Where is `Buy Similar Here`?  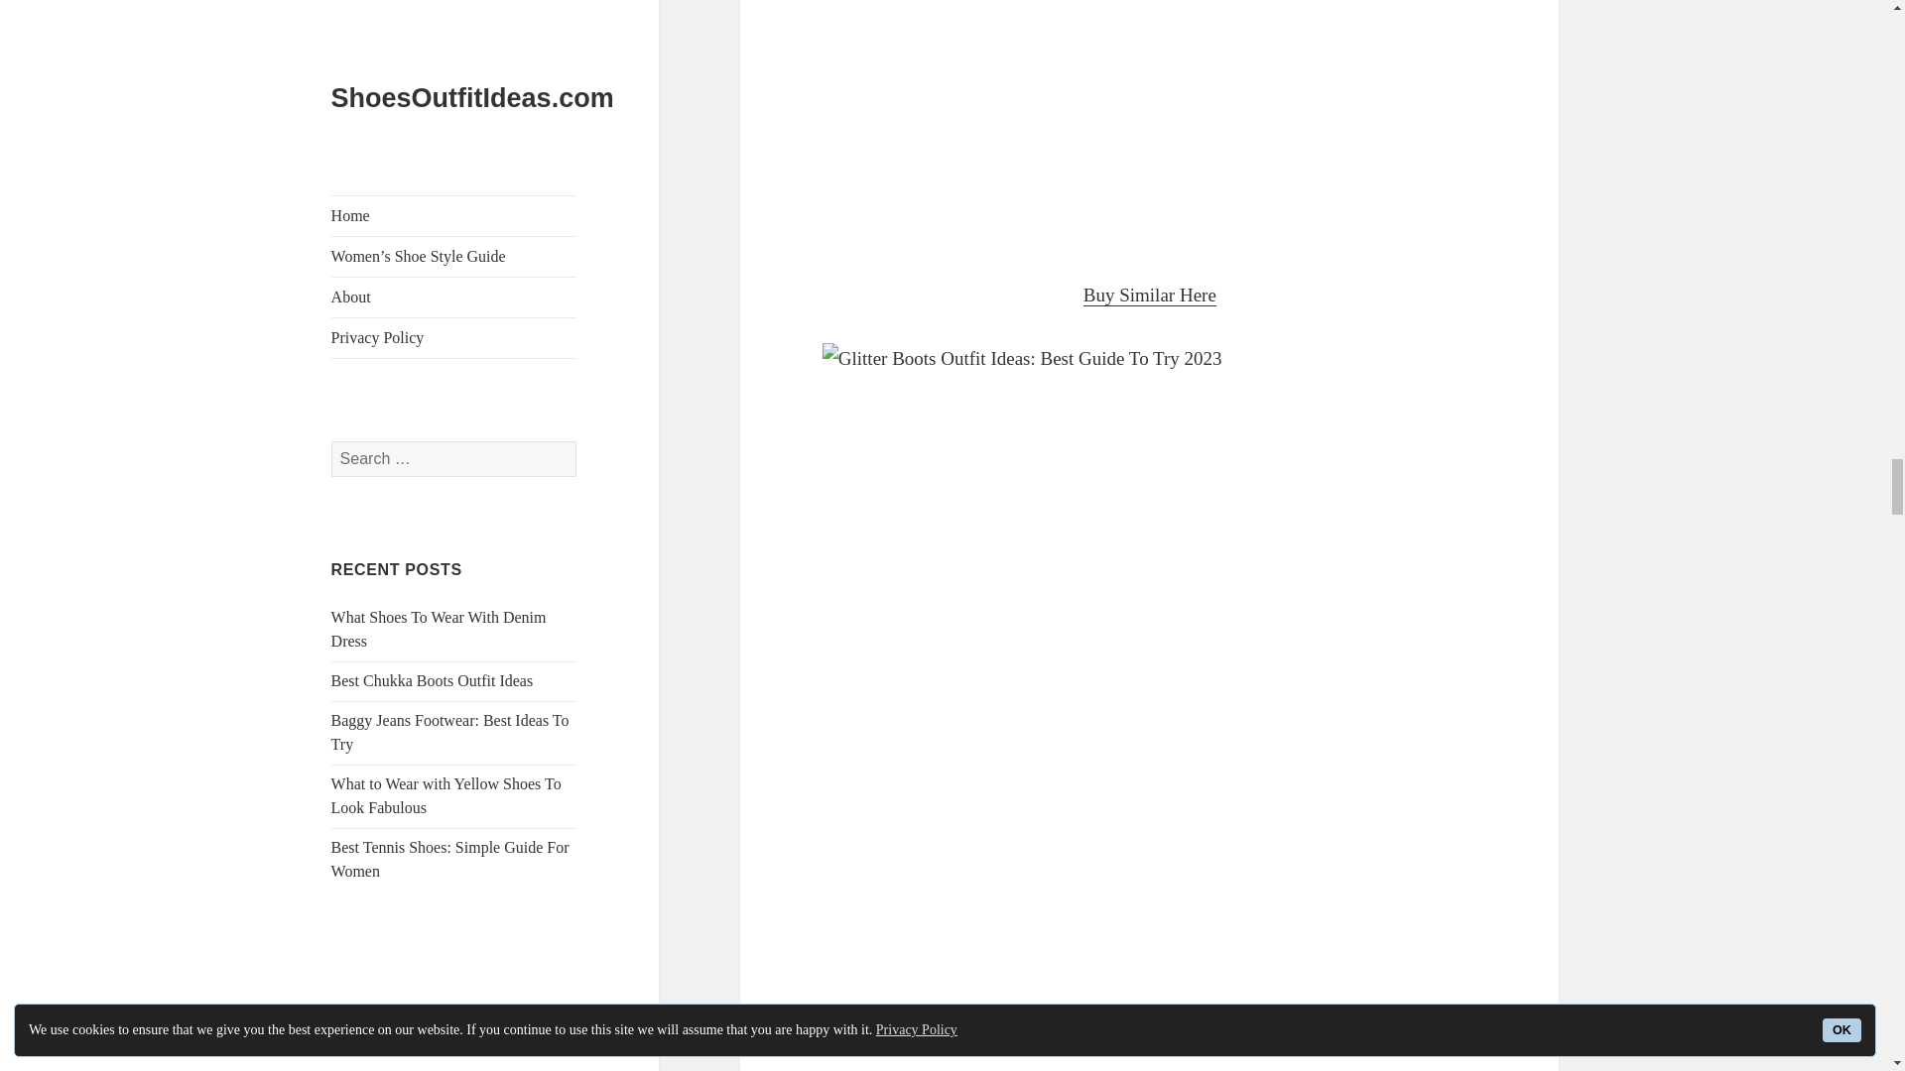 Buy Similar Here is located at coordinates (1150, 1025).